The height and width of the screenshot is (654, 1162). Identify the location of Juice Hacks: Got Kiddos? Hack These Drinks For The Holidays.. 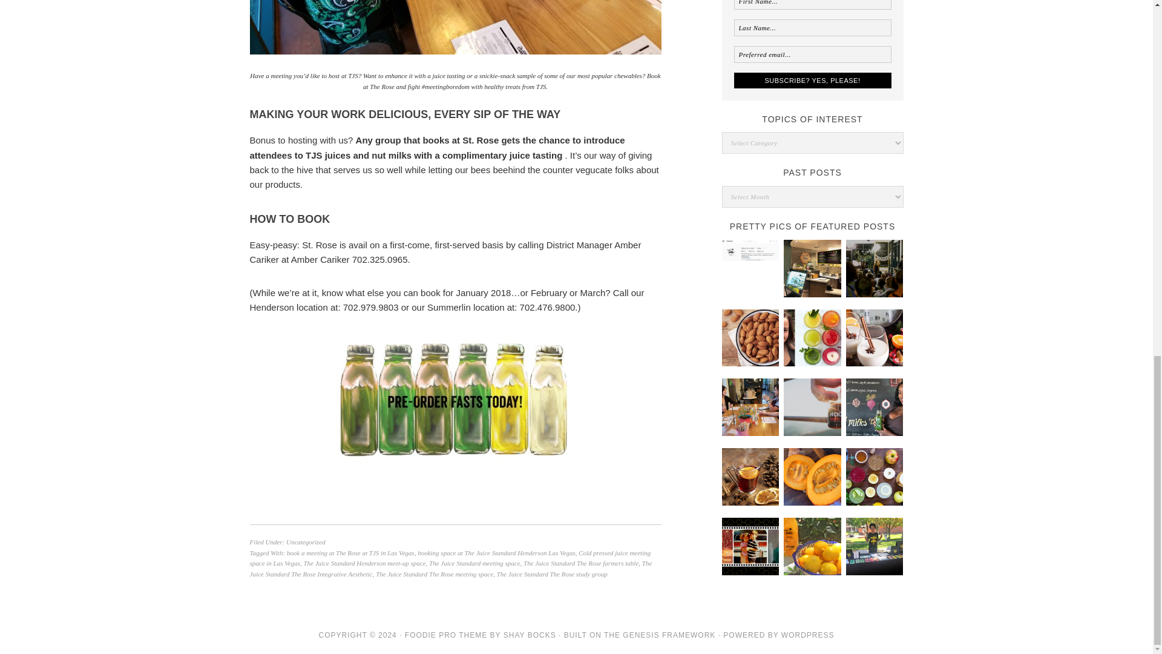
(875, 338).